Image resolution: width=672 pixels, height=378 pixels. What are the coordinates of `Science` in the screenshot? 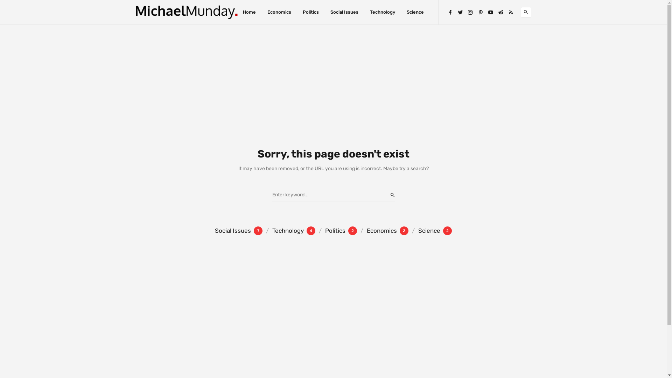 It's located at (415, 12).